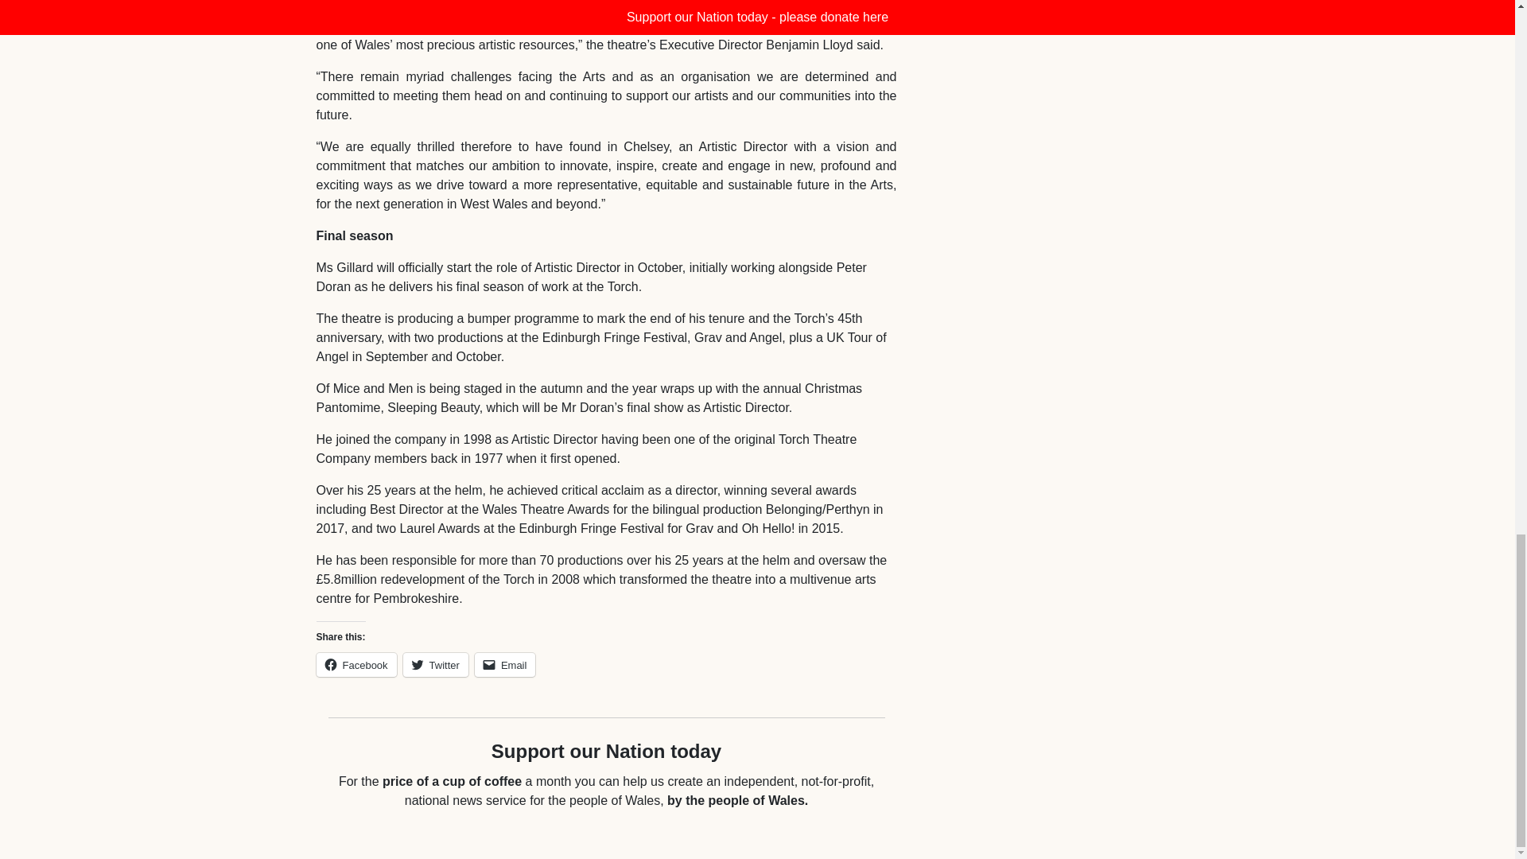  What do you see at coordinates (436, 665) in the screenshot?
I see `Twitter` at bounding box center [436, 665].